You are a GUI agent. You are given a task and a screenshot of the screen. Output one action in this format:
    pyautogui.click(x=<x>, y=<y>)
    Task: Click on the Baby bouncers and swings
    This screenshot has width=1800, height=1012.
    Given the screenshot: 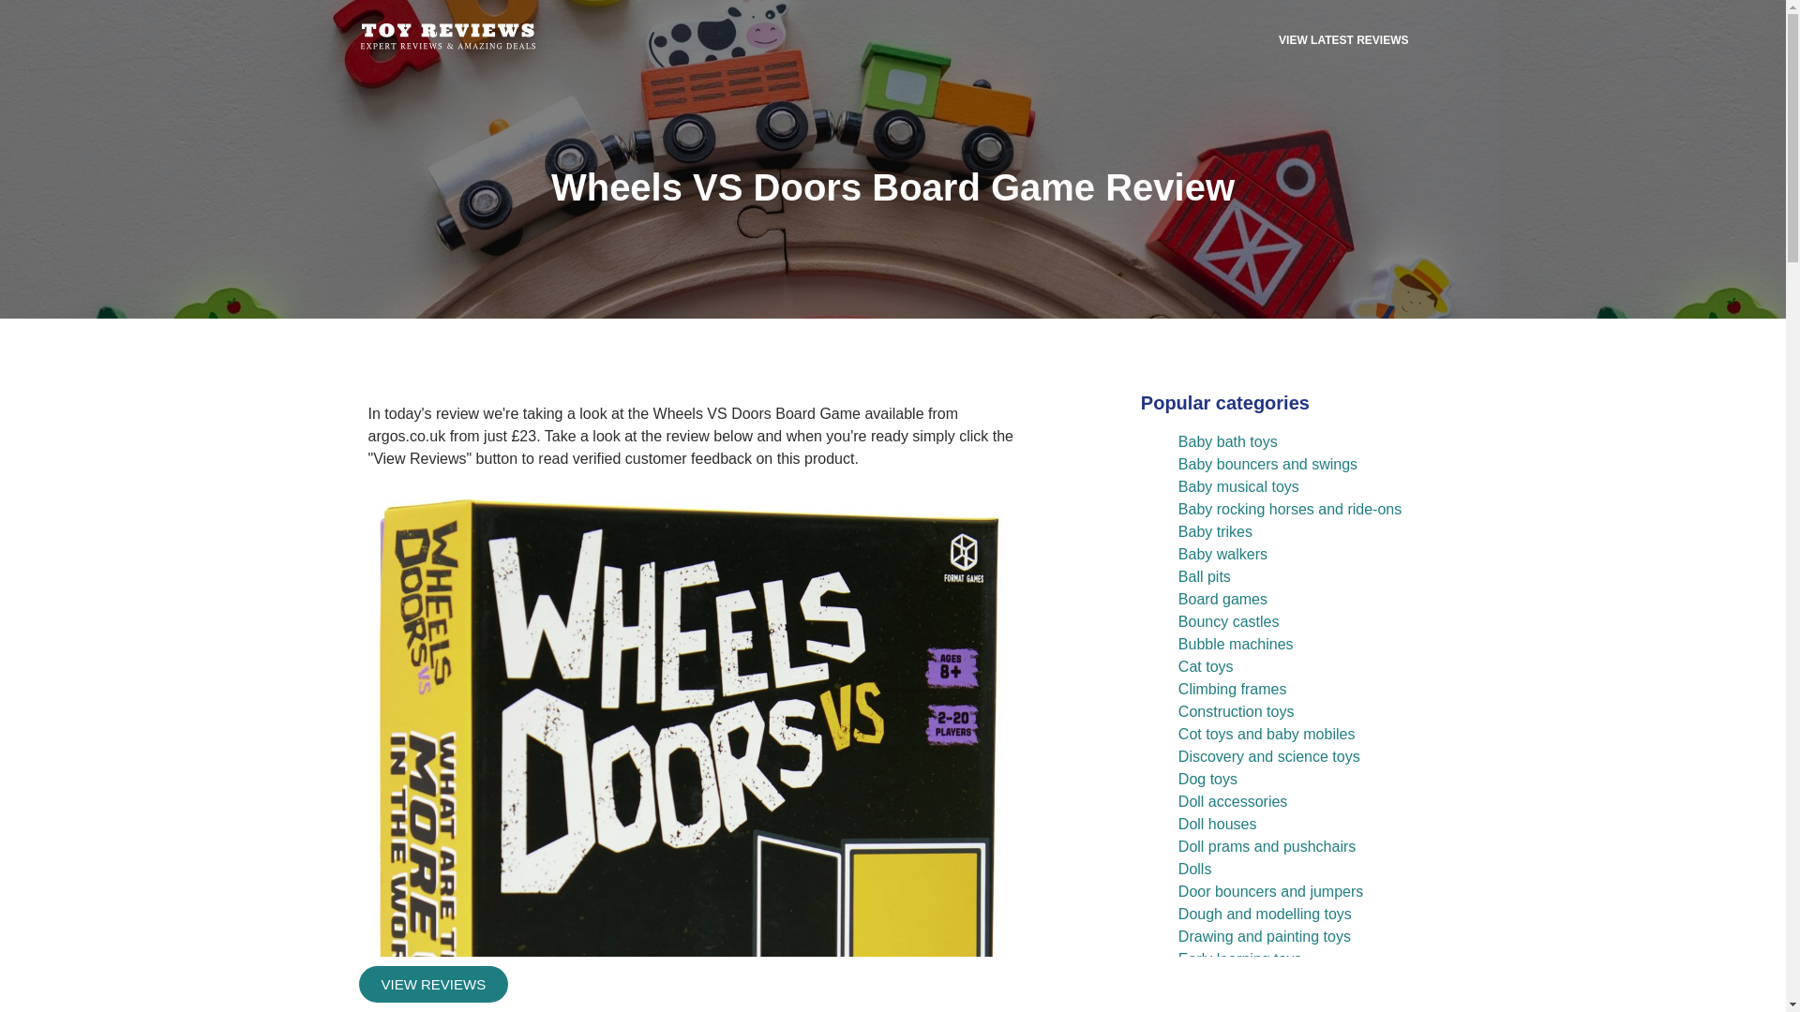 What is the action you would take?
    pyautogui.click(x=1267, y=465)
    